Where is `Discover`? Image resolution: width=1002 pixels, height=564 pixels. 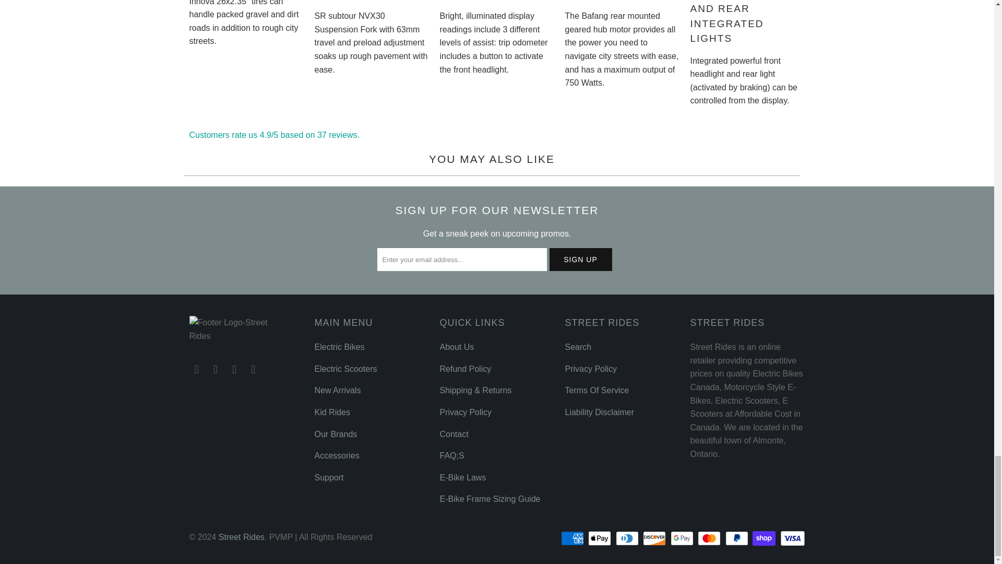 Discover is located at coordinates (655, 538).